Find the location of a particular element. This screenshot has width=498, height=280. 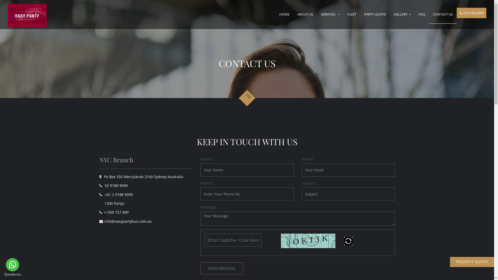

REQUEST QUOTE is located at coordinates (472, 262).